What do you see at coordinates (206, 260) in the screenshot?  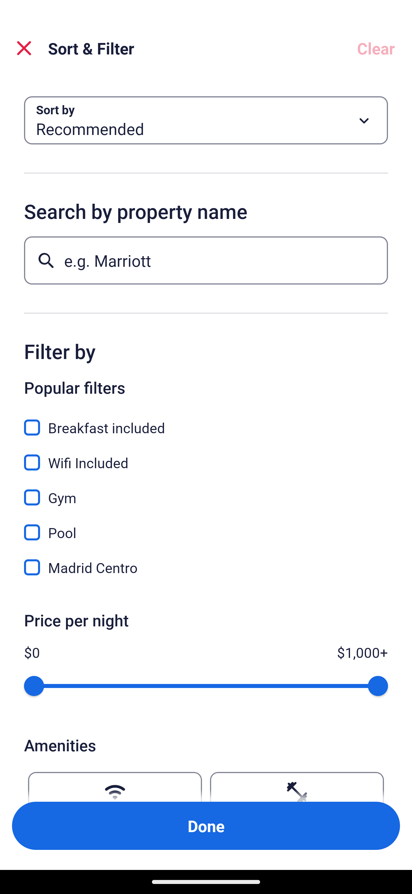 I see `e.g. Marriott Button` at bounding box center [206, 260].